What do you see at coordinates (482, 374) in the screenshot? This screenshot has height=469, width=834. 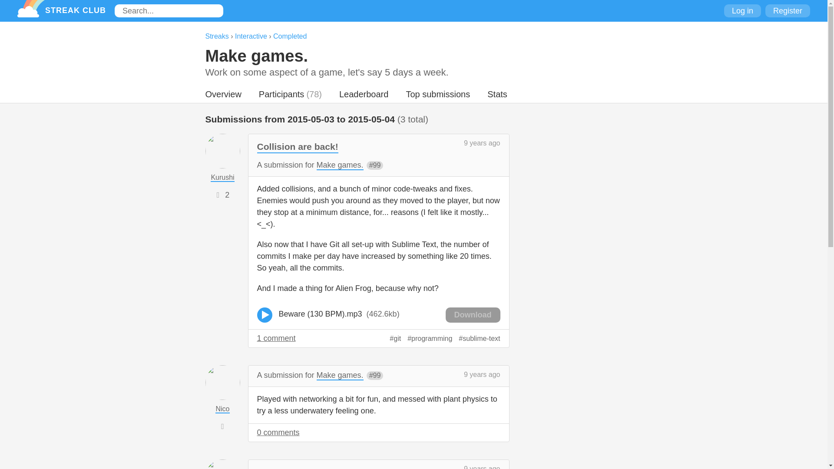 I see `9 years ago` at bounding box center [482, 374].